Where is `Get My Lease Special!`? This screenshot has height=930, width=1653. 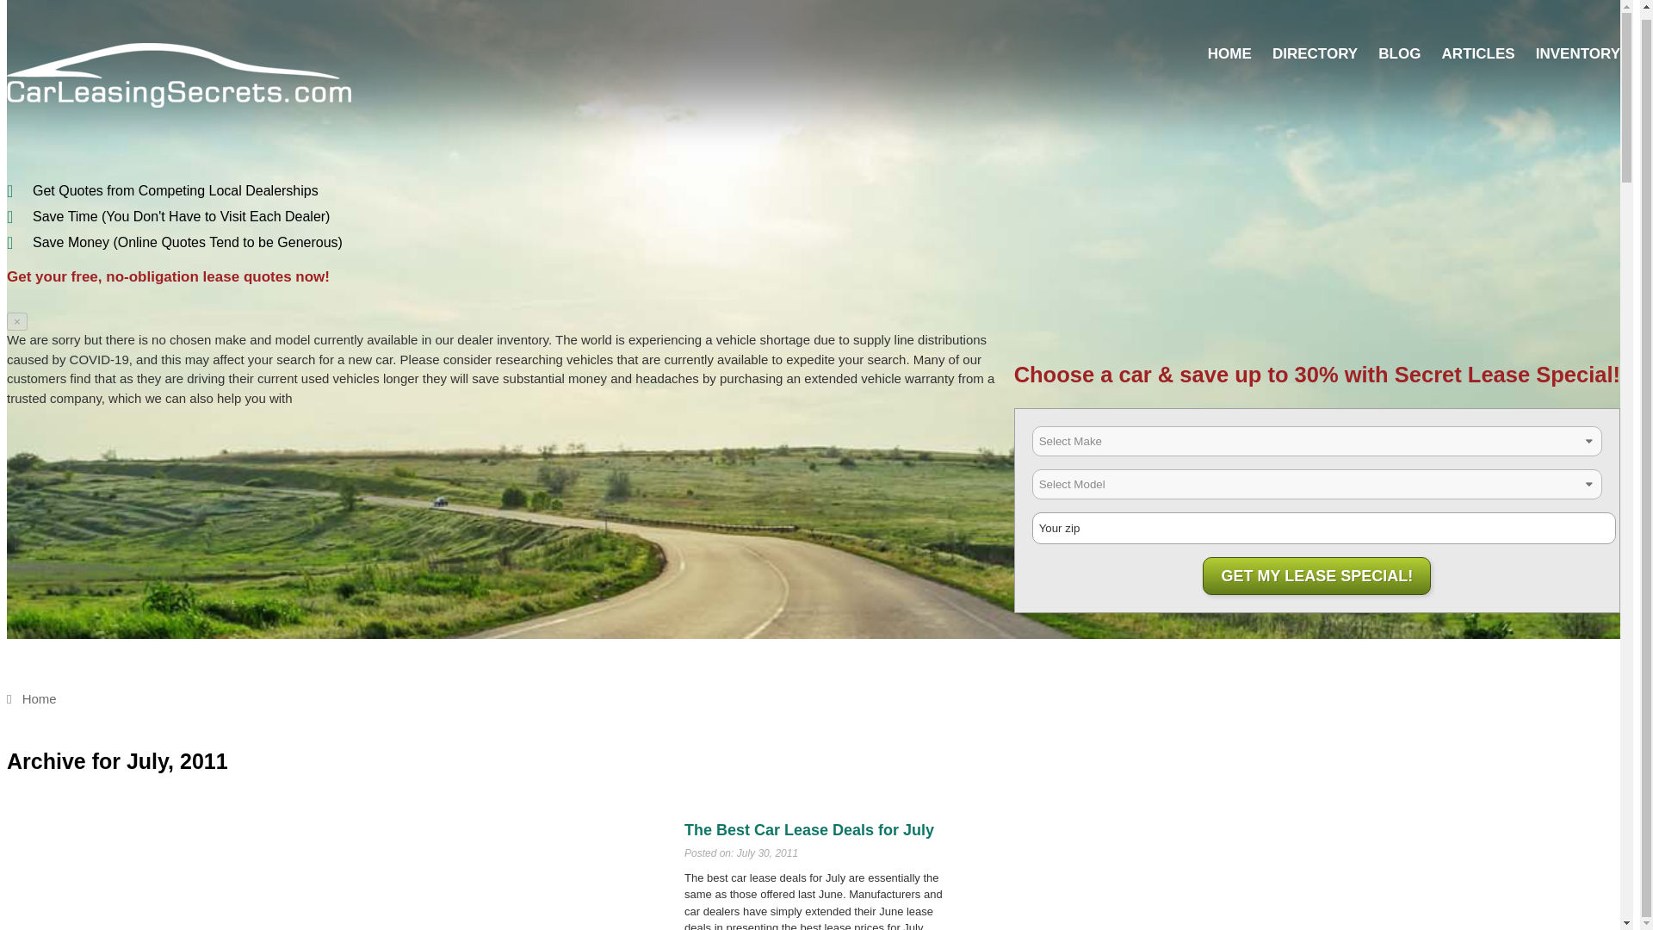 Get My Lease Special! is located at coordinates (1317, 575).